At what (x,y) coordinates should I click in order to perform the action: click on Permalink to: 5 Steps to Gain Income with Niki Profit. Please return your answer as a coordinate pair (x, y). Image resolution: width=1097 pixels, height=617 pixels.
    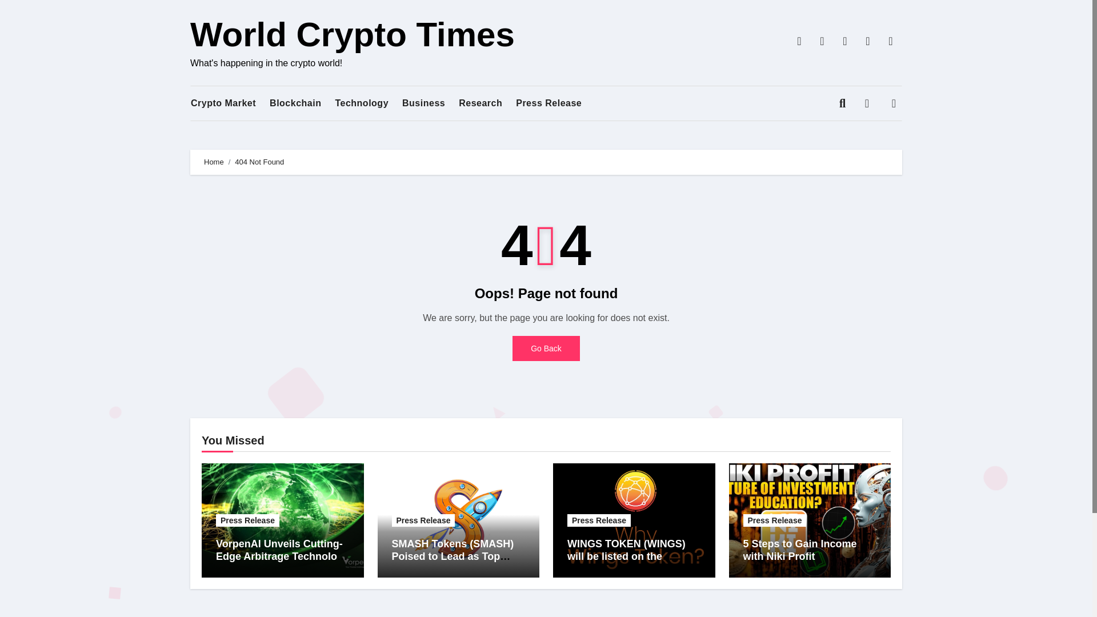
    Looking at the image, I should click on (799, 550).